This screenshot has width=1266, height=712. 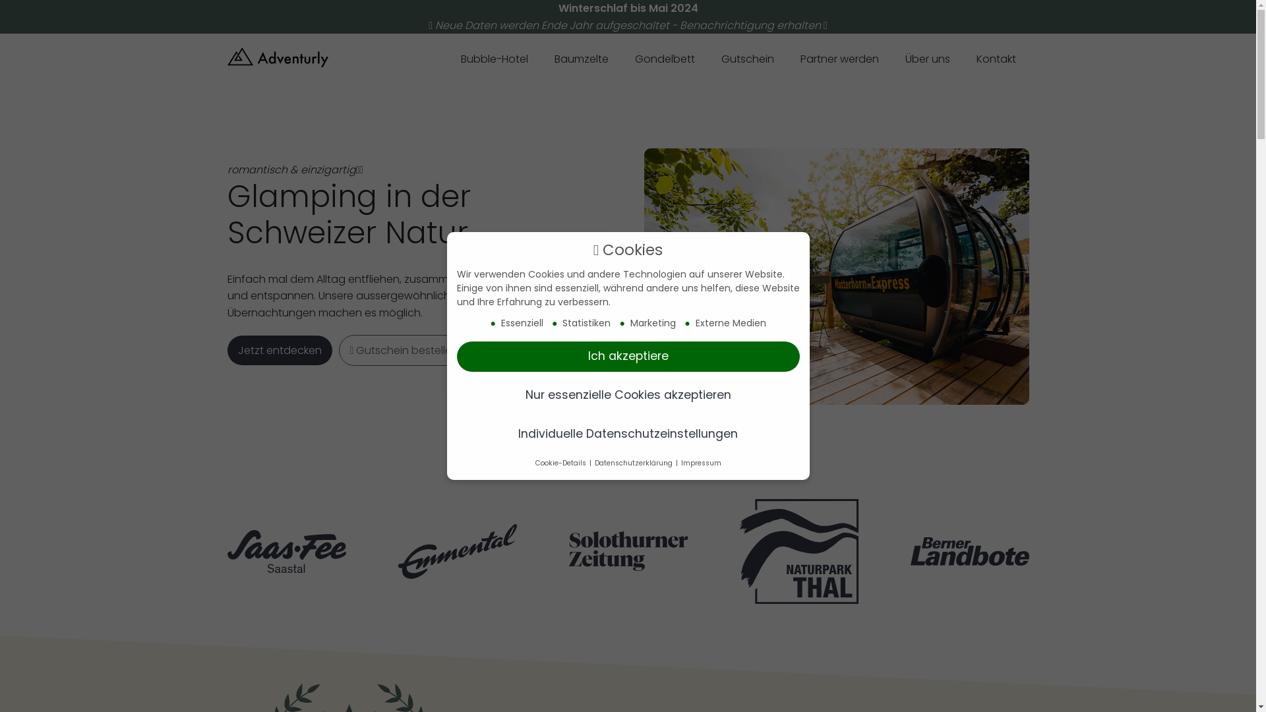 I want to click on Jetzt entdecken, so click(x=280, y=351).